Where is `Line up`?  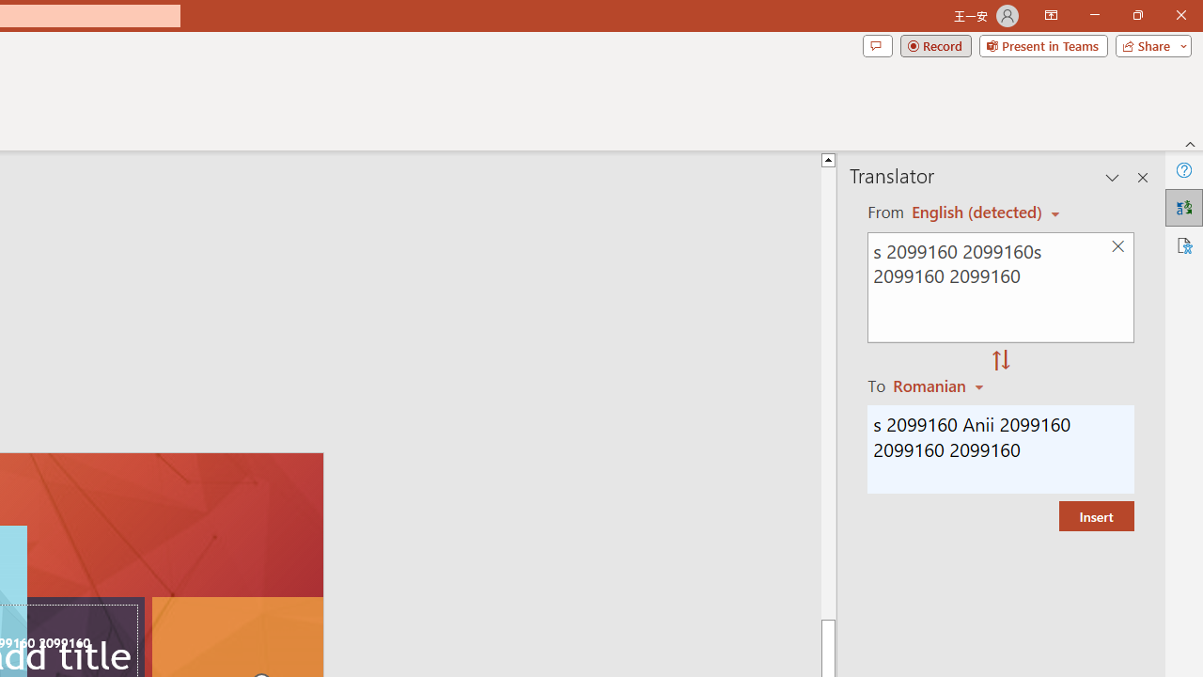 Line up is located at coordinates (1156, 159).